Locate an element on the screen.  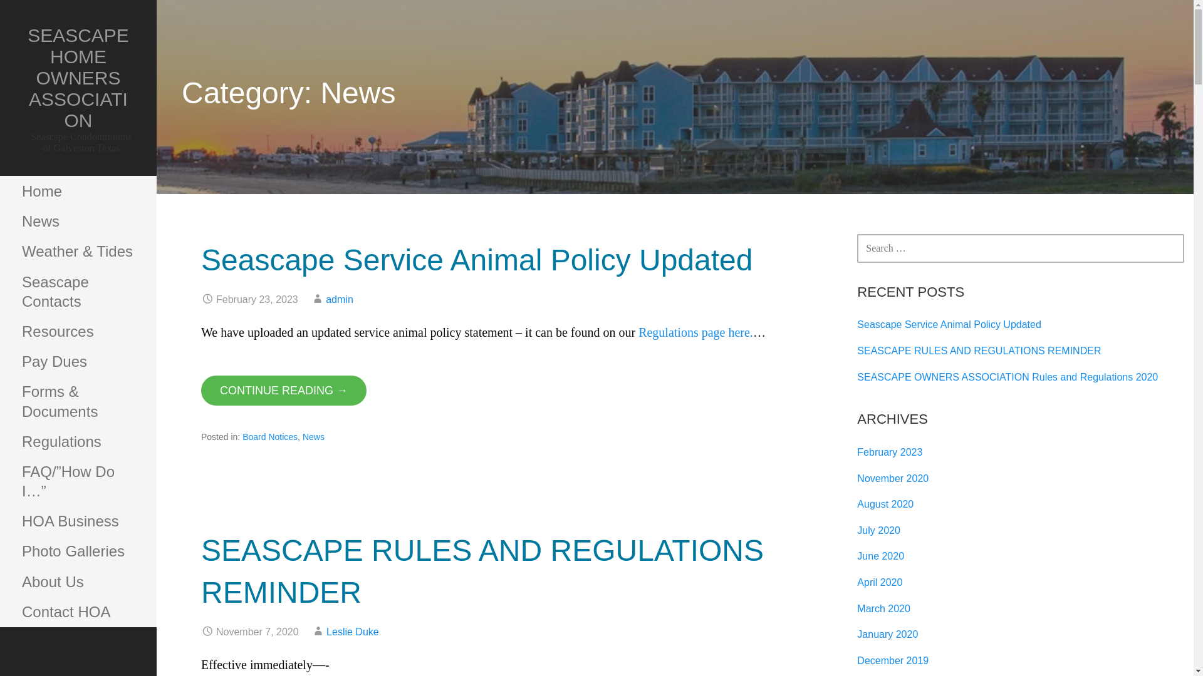
Resources is located at coordinates (78, 332).